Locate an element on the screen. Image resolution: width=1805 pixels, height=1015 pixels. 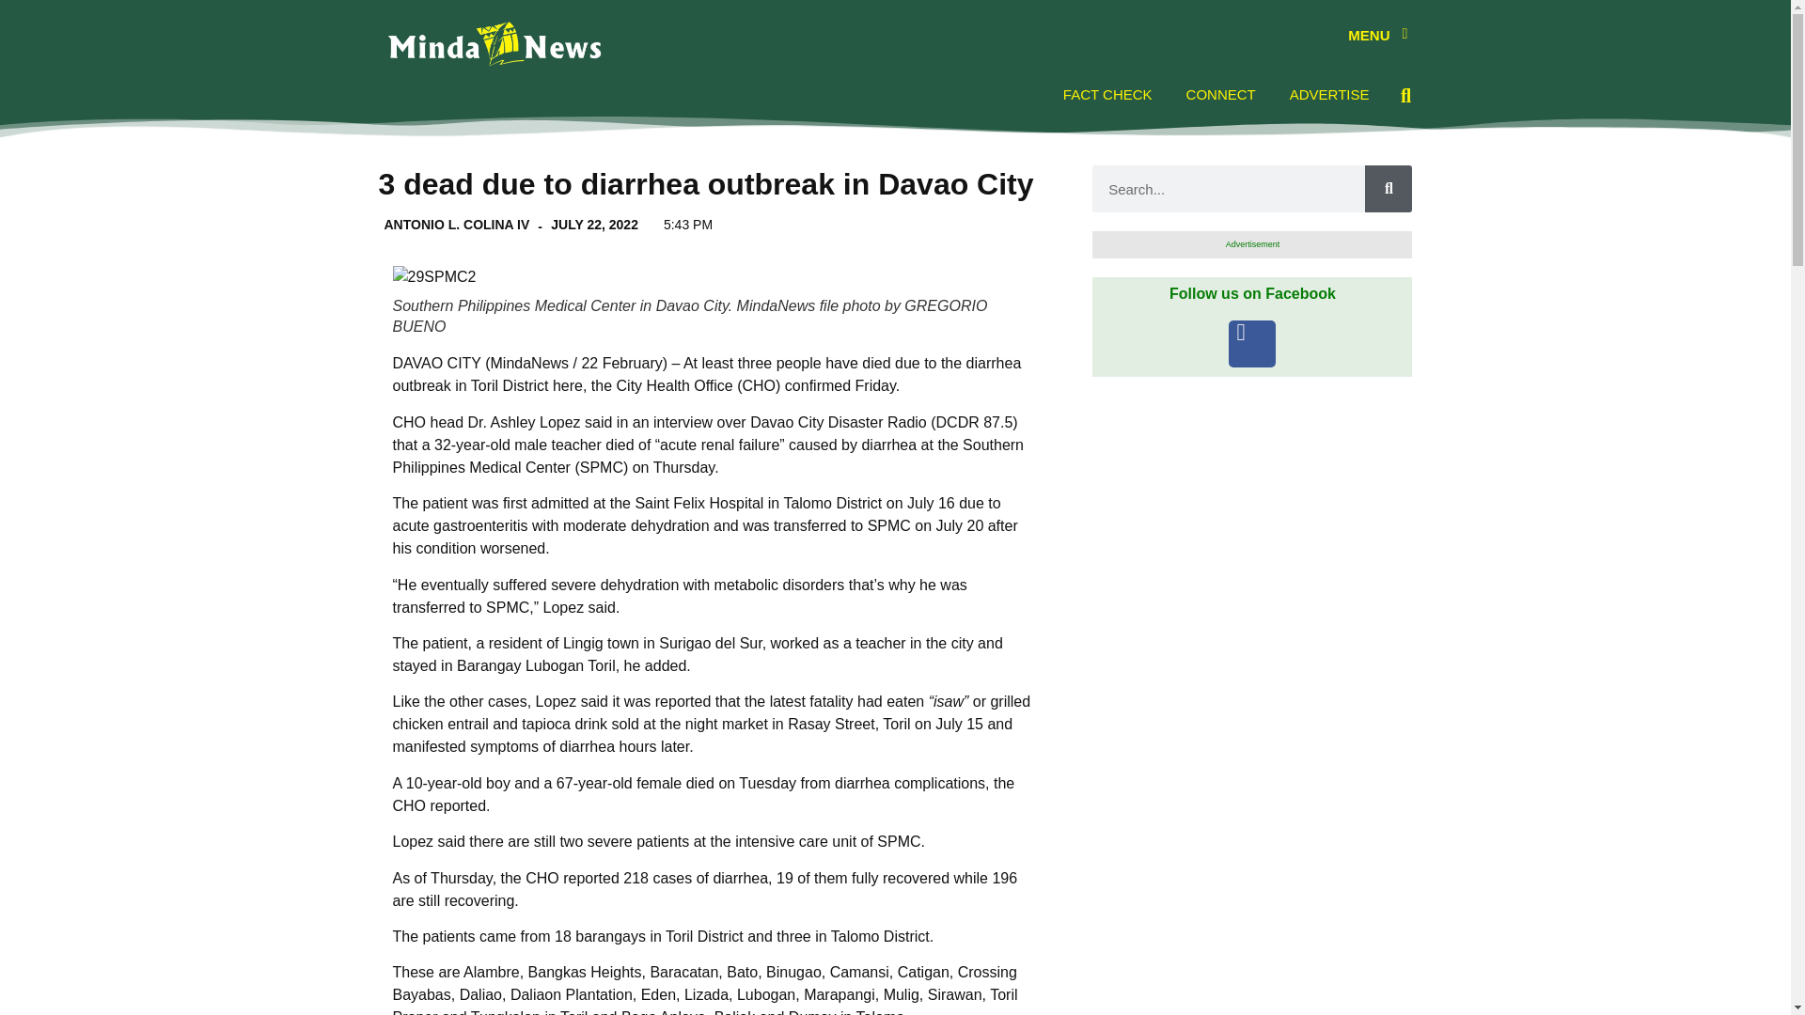
FACT CHECK is located at coordinates (1107, 94).